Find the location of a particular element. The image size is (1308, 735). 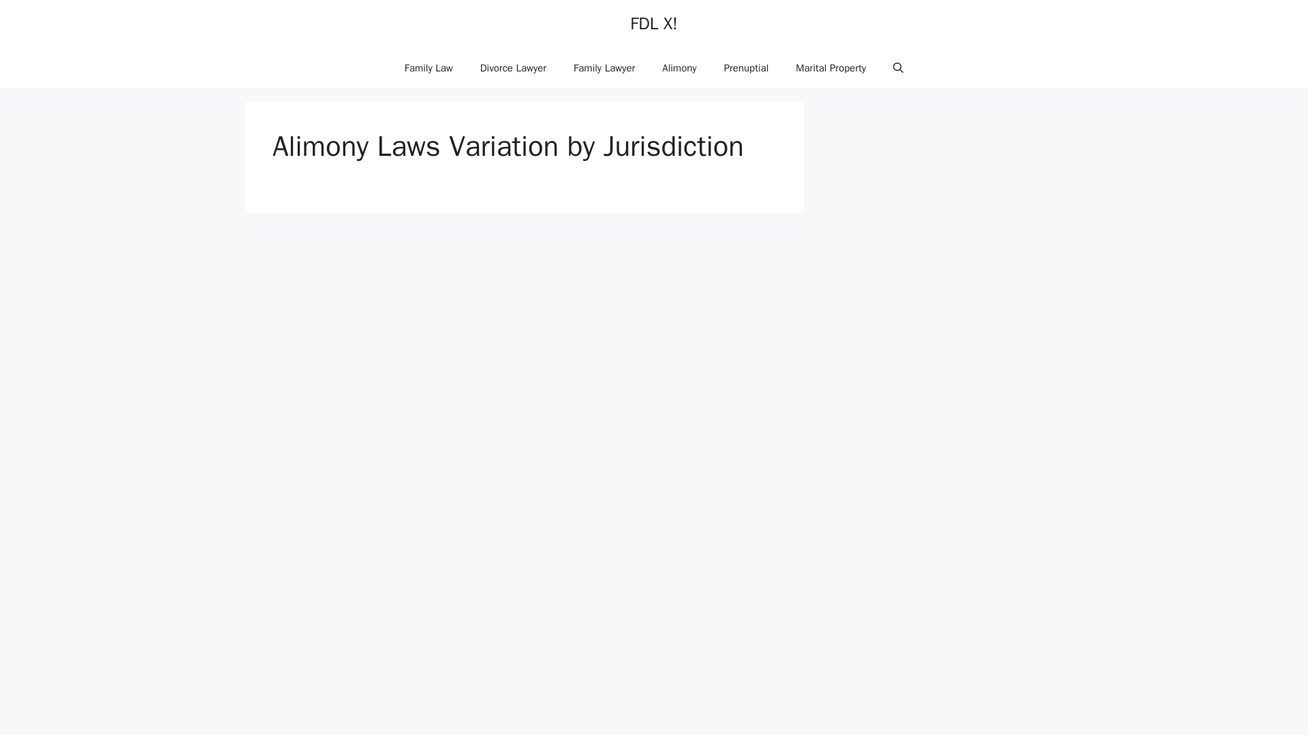

Family Law is located at coordinates (429, 68).